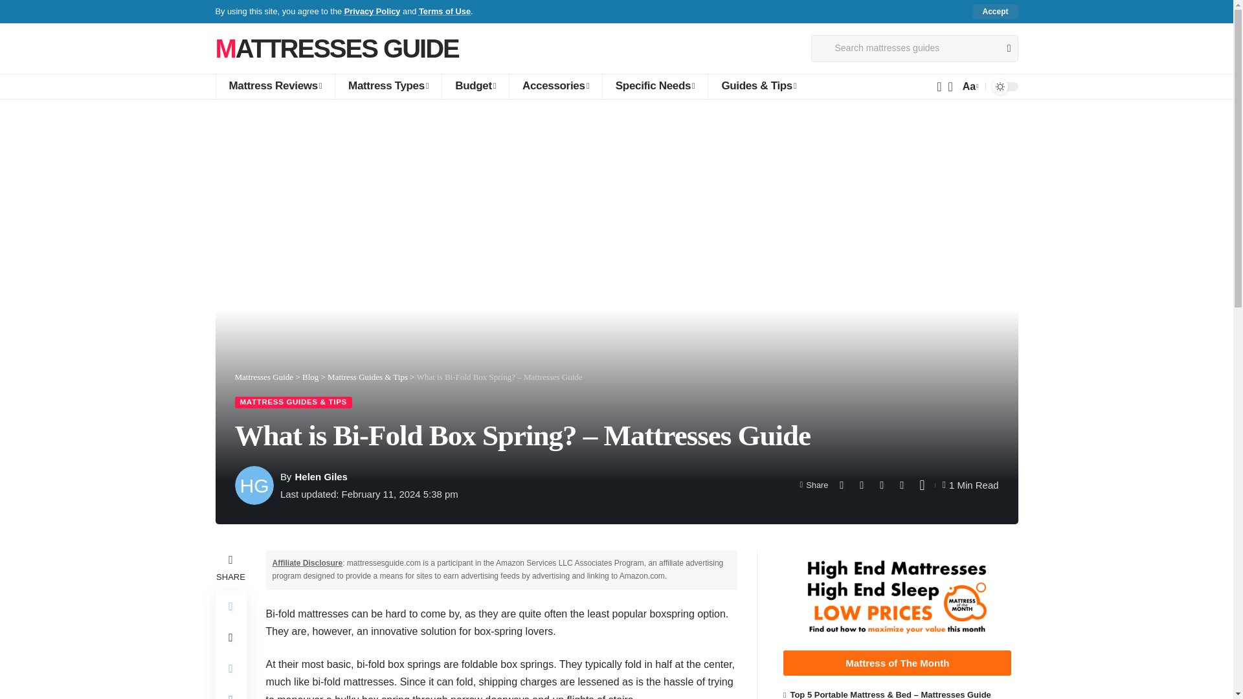 Image resolution: width=1243 pixels, height=699 pixels. What do you see at coordinates (445, 10) in the screenshot?
I see `Terms of Use` at bounding box center [445, 10].